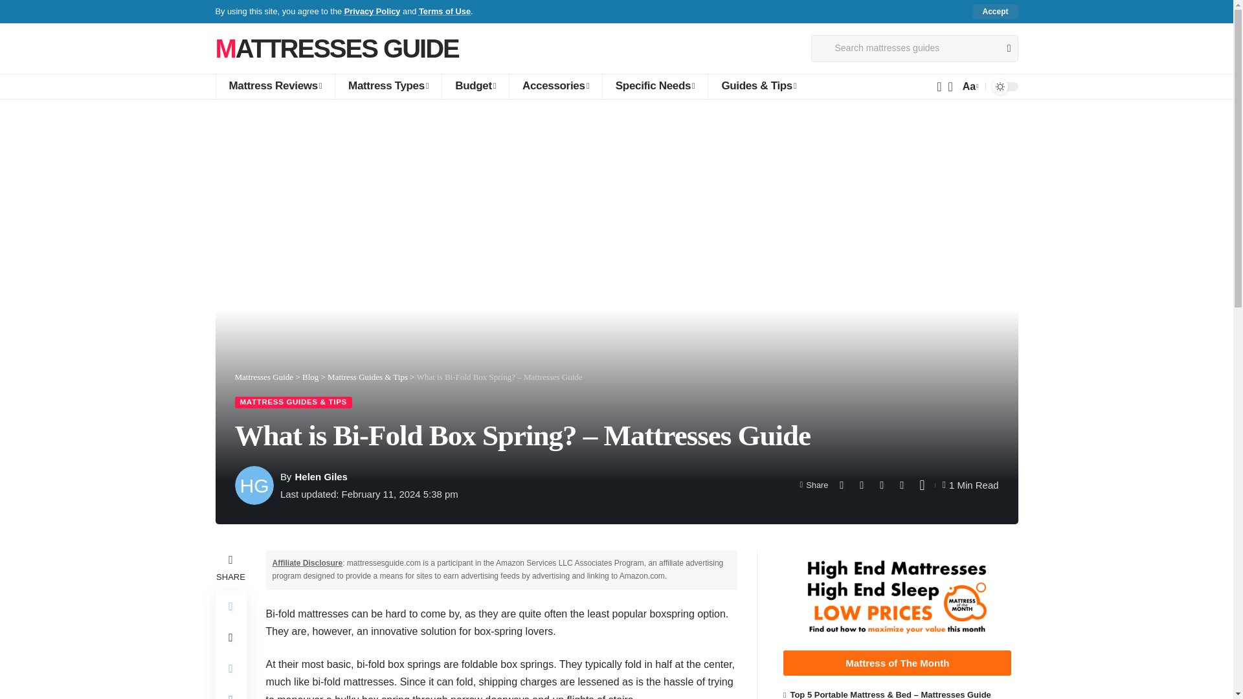 Image resolution: width=1243 pixels, height=699 pixels. What do you see at coordinates (445, 10) in the screenshot?
I see `Terms of Use` at bounding box center [445, 10].